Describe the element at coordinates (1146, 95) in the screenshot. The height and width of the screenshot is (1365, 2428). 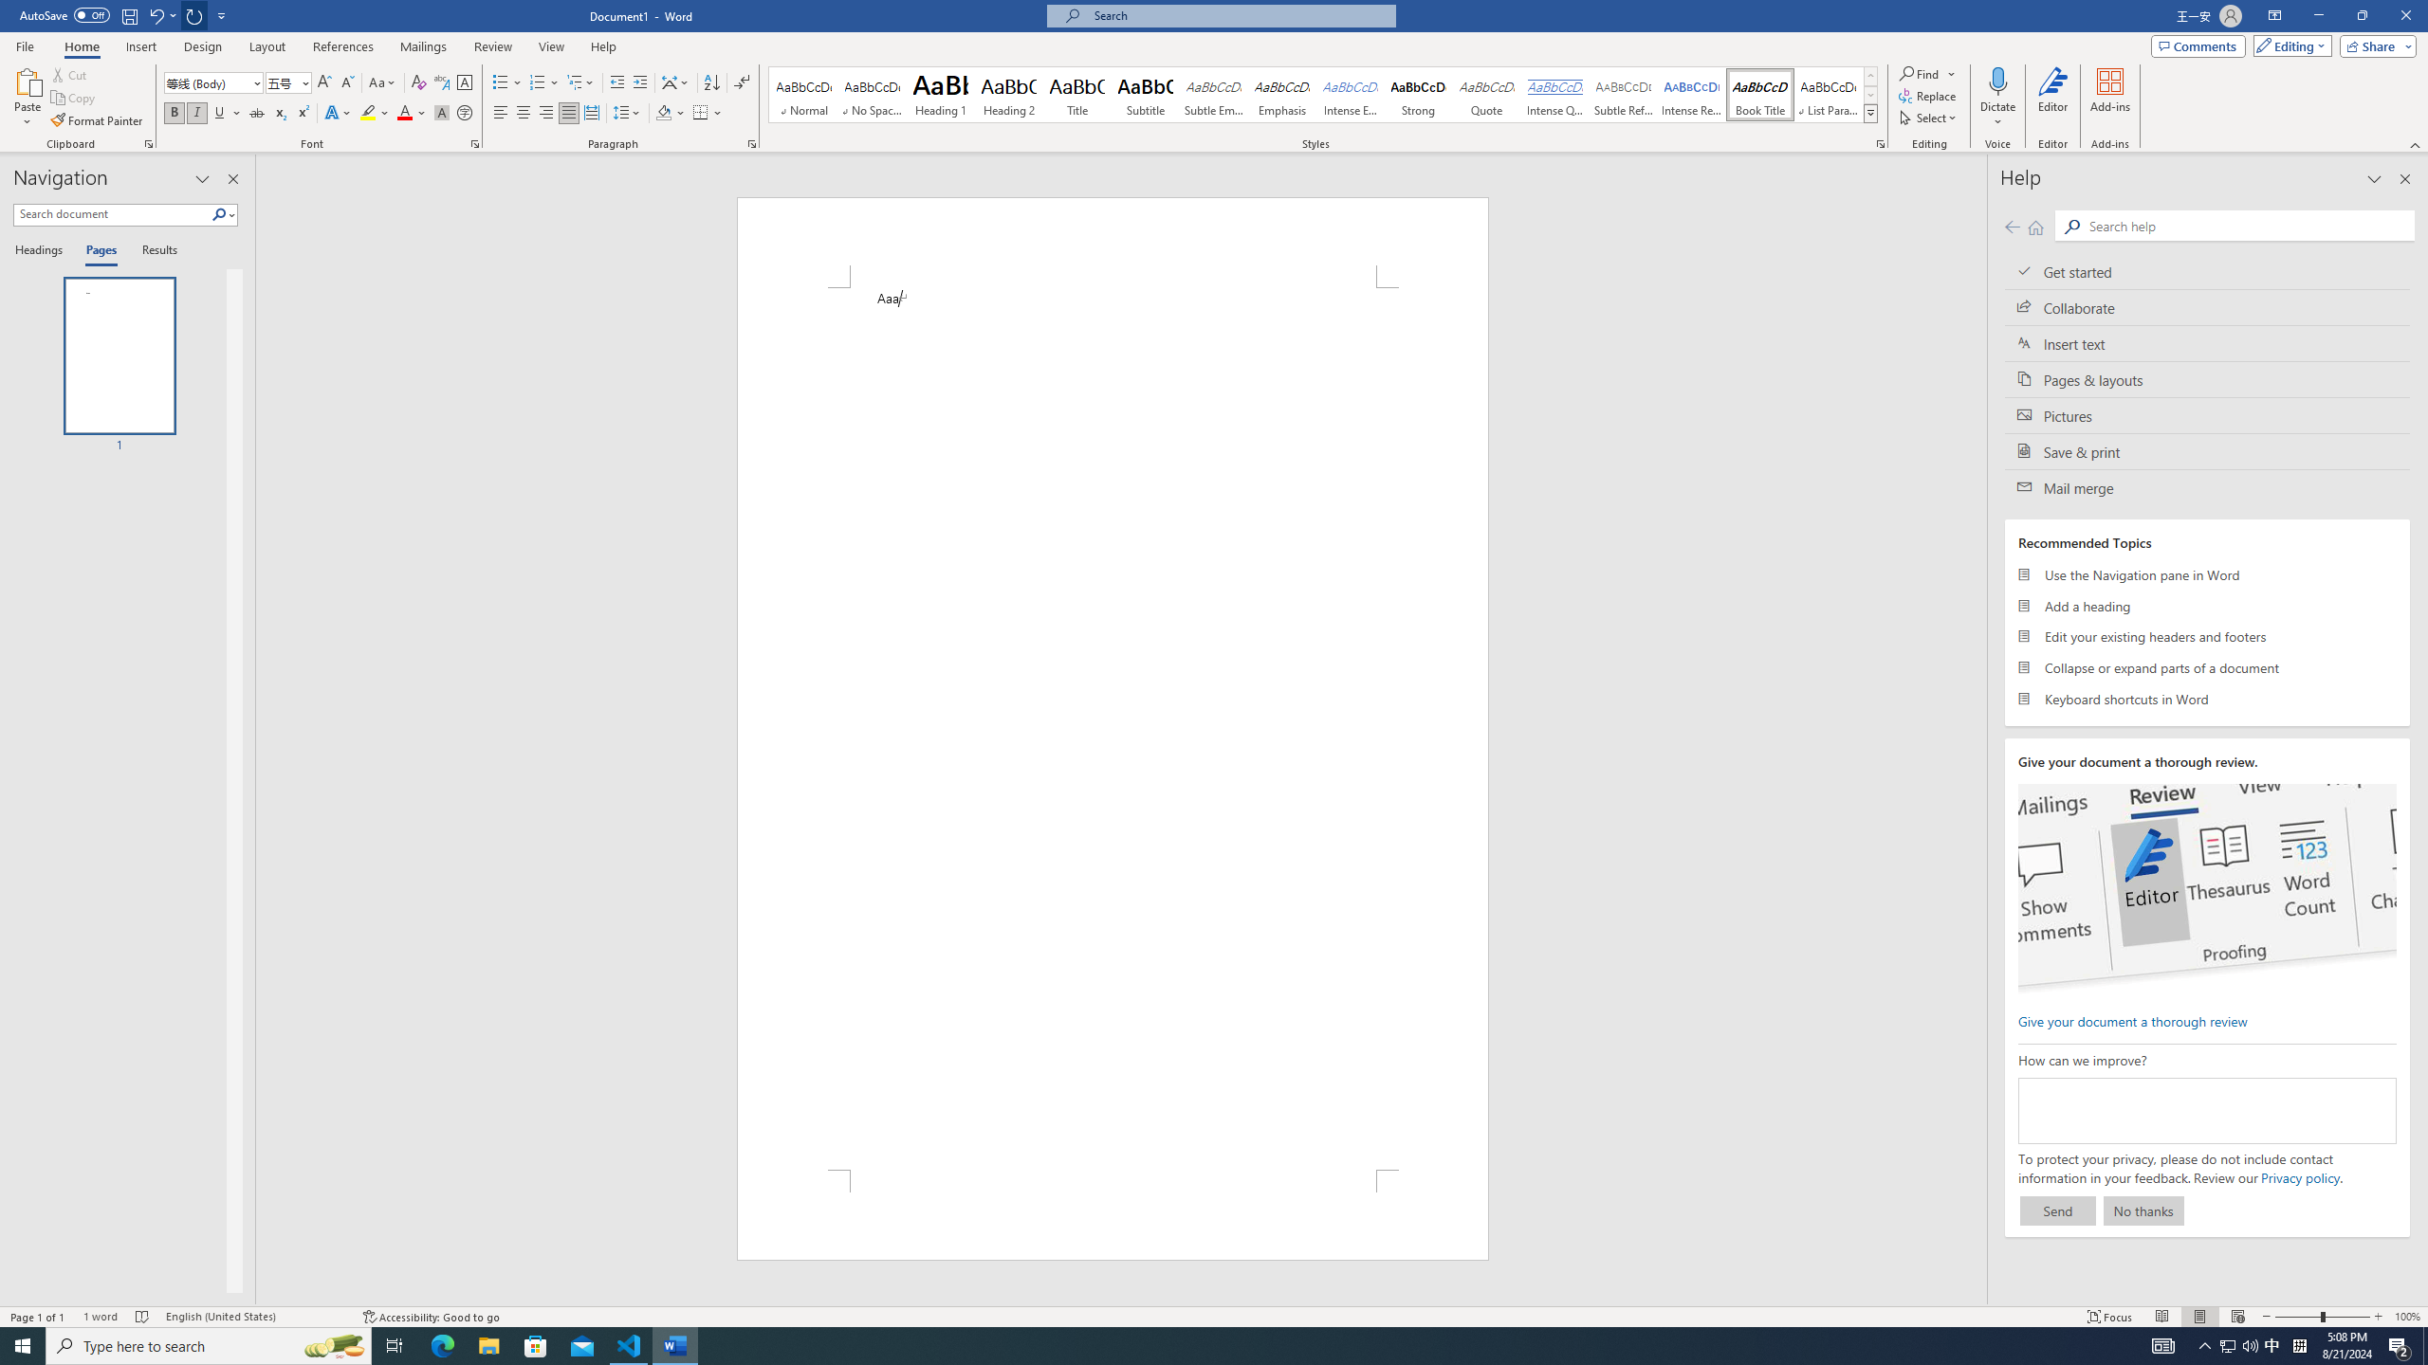
I see `Subtitle` at that location.